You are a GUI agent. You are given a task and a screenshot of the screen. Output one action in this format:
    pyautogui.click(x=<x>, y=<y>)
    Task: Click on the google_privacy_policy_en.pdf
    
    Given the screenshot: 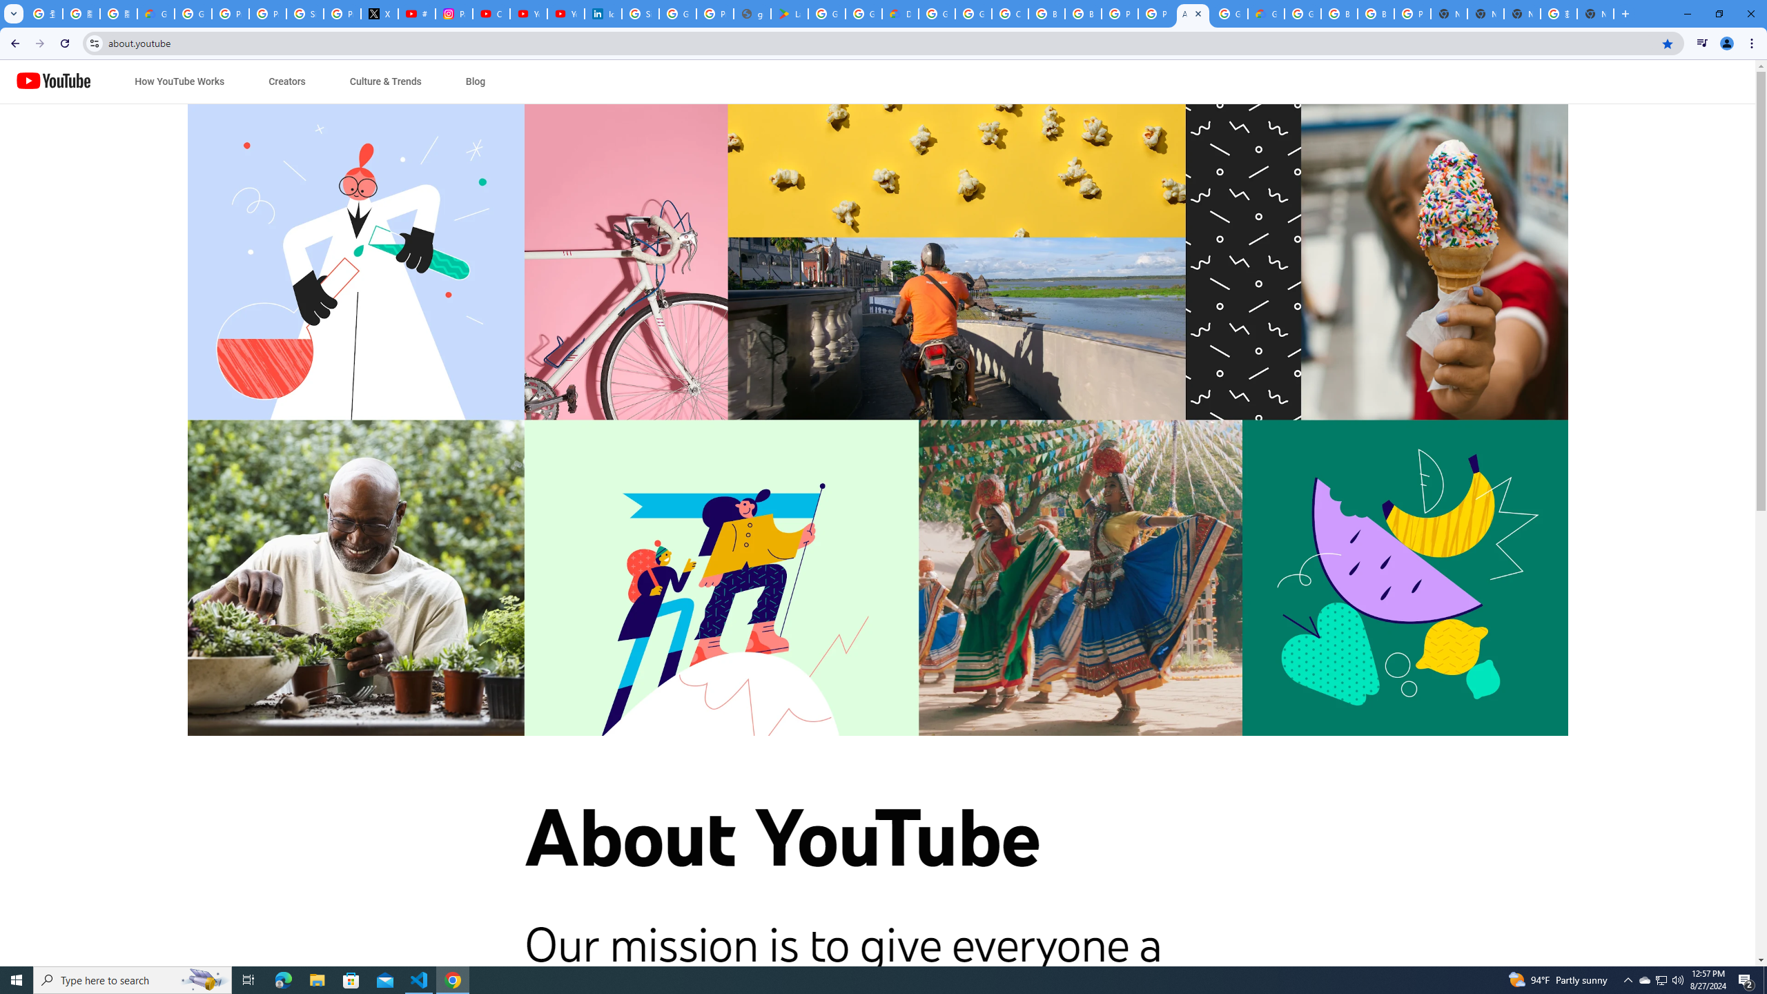 What is the action you would take?
    pyautogui.click(x=752, y=14)
    